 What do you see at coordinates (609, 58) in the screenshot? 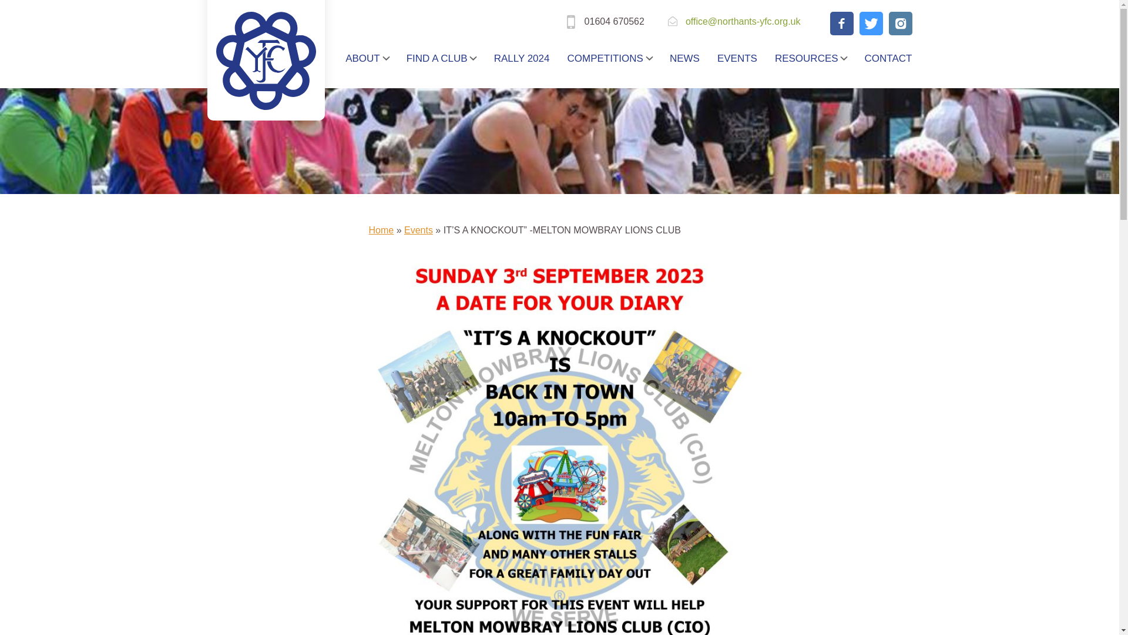
I see `COMPETITIONS` at bounding box center [609, 58].